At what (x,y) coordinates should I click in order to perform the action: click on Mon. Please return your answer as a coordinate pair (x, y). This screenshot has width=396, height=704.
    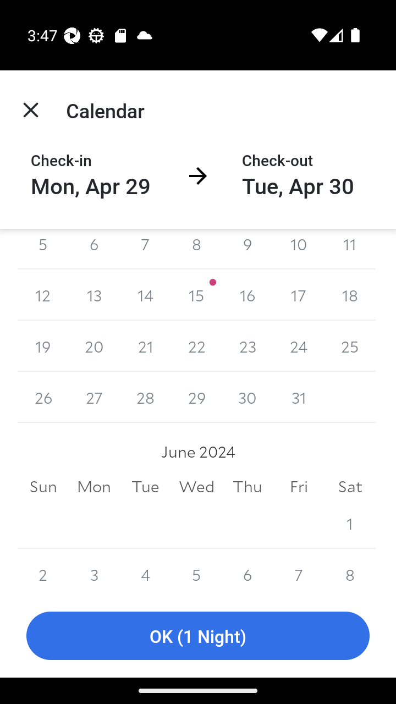
    Looking at the image, I should click on (95, 486).